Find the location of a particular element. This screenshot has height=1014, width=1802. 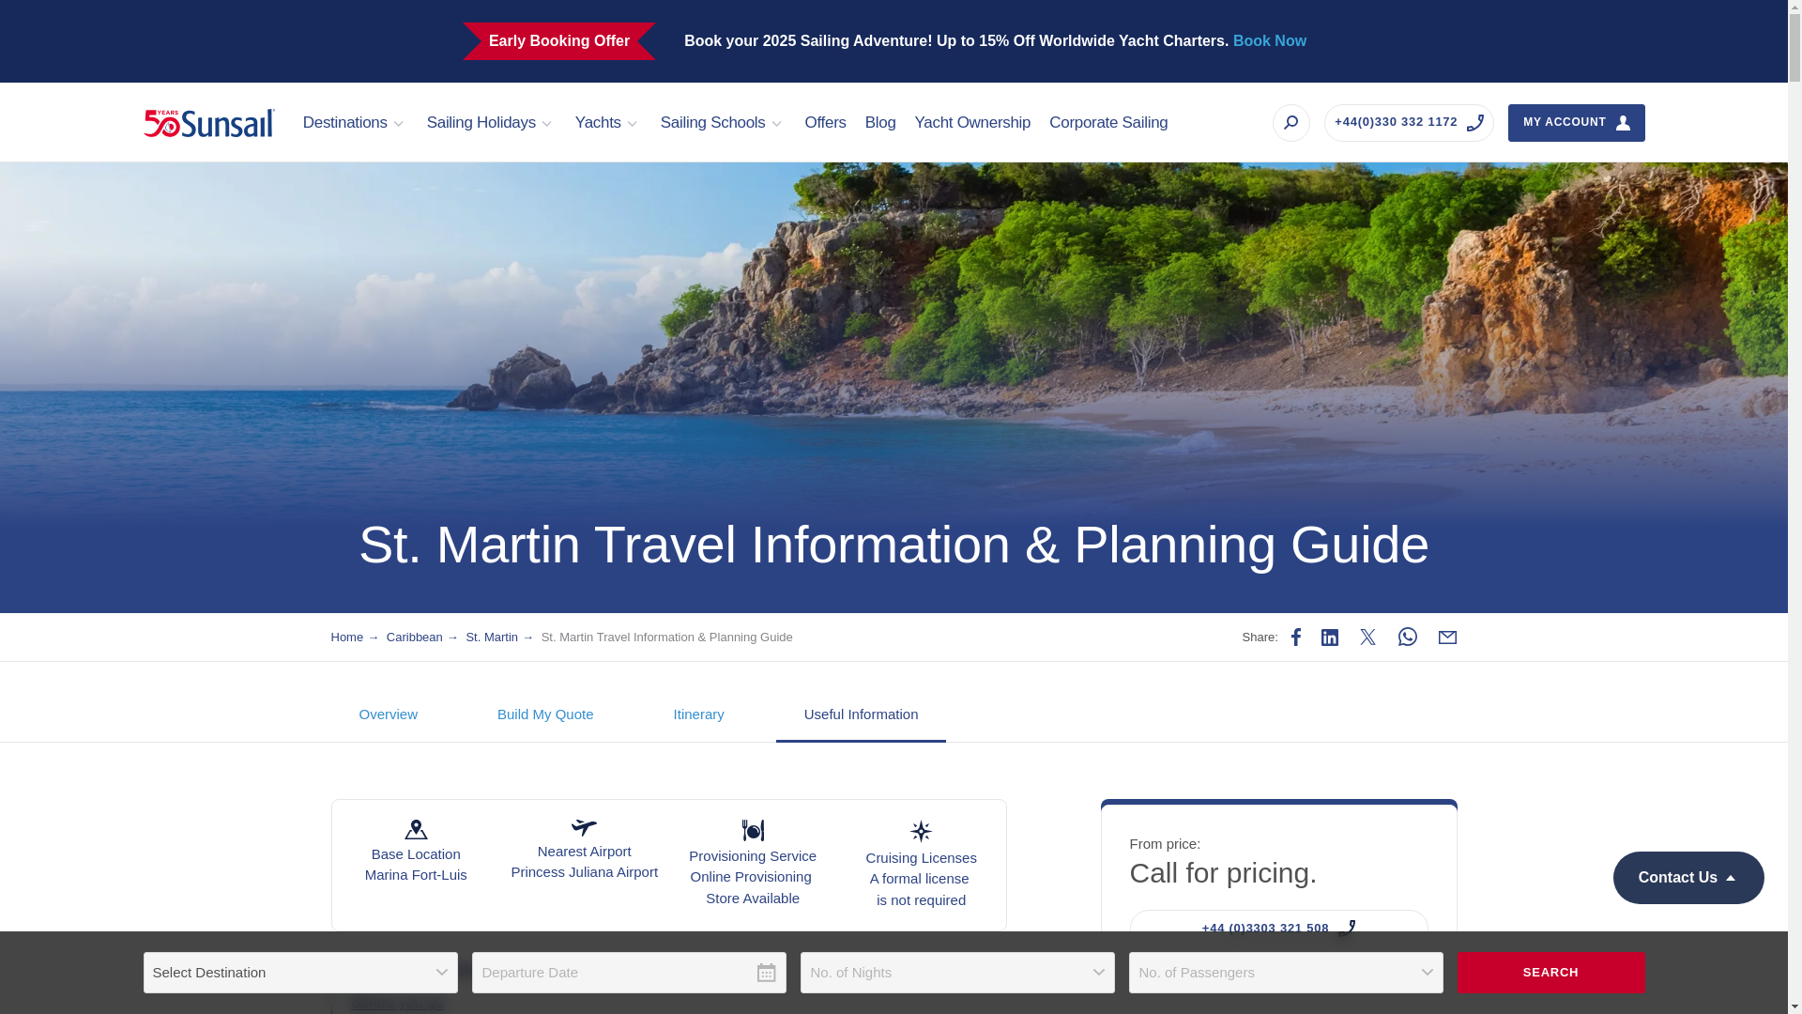

Share on Linkedin is located at coordinates (1329, 637).